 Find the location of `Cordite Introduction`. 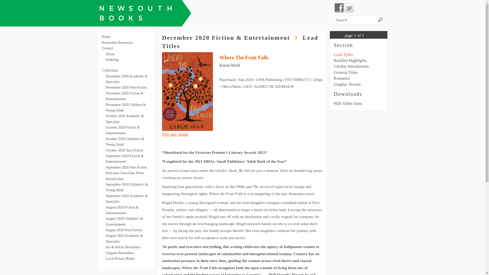

Cordite Introduction is located at coordinates (351, 66).